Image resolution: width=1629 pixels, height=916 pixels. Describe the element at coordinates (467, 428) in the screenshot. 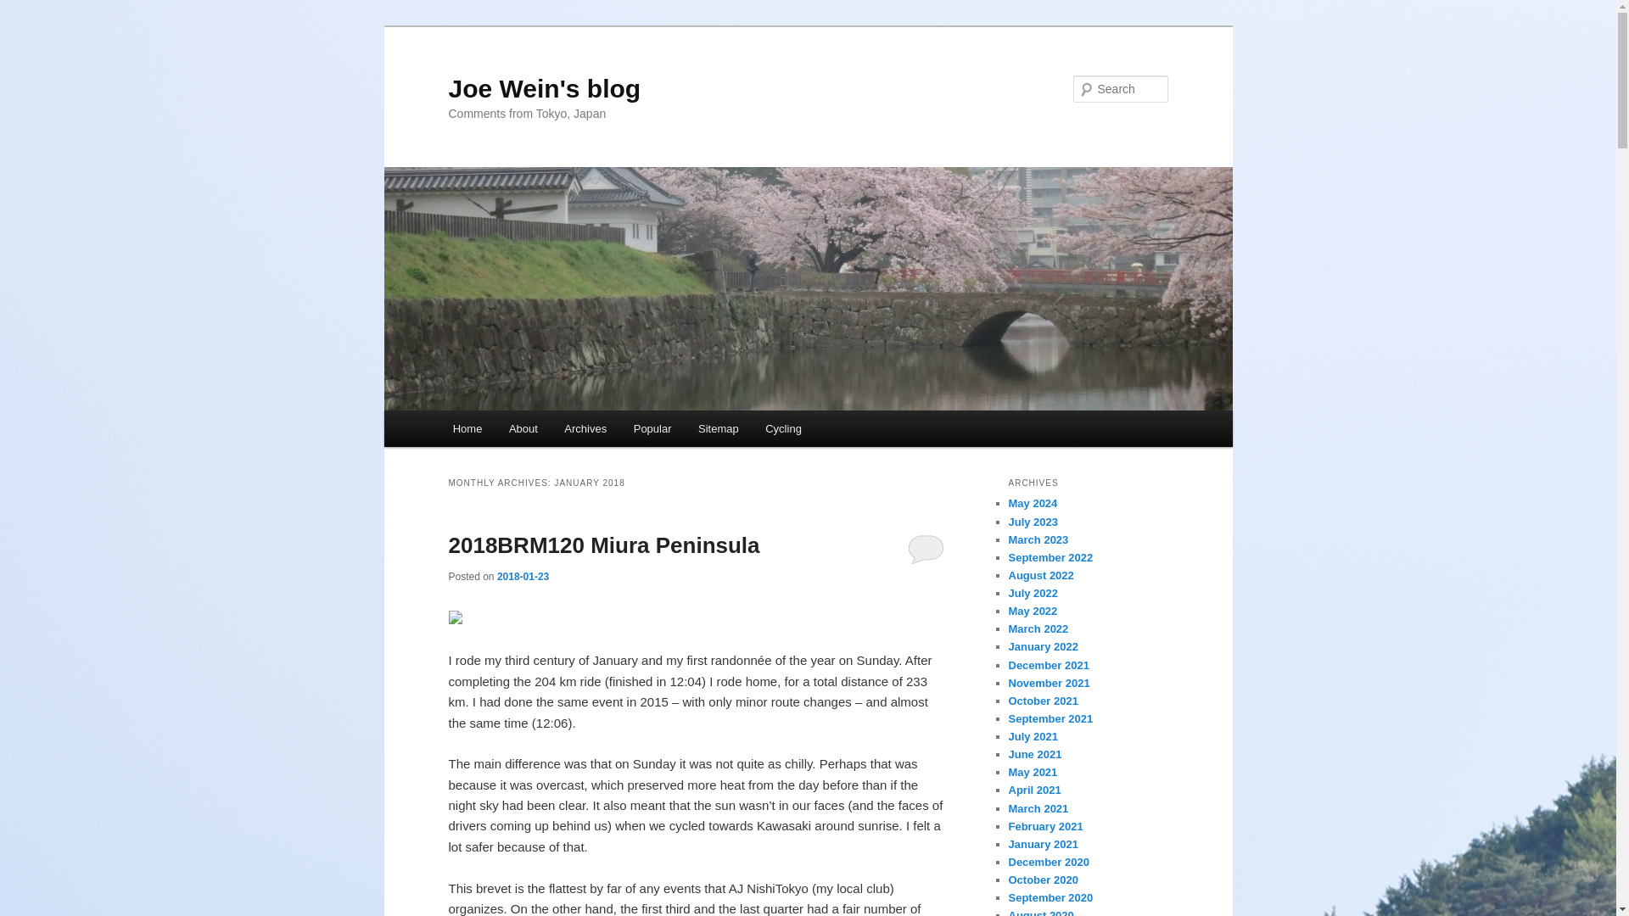

I see `Home` at that location.